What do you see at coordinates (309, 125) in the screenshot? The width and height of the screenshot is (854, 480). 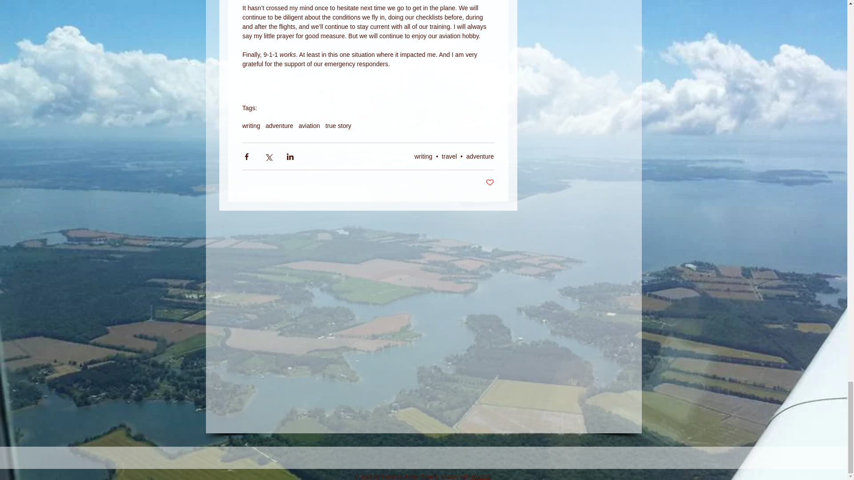 I see `aviation` at bounding box center [309, 125].